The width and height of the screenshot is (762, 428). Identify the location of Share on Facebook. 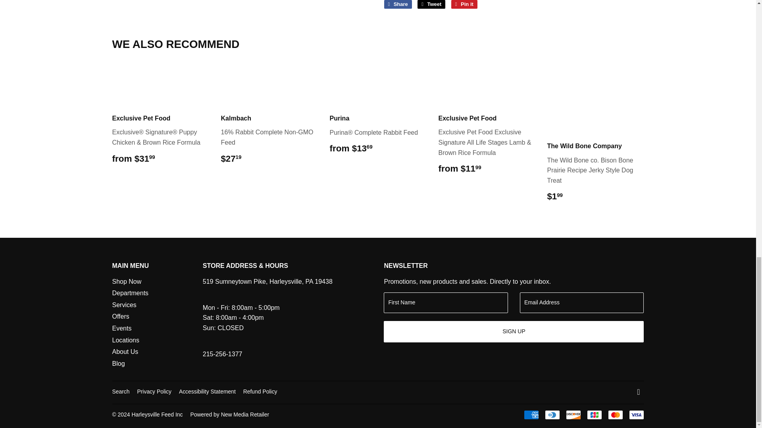
(398, 4).